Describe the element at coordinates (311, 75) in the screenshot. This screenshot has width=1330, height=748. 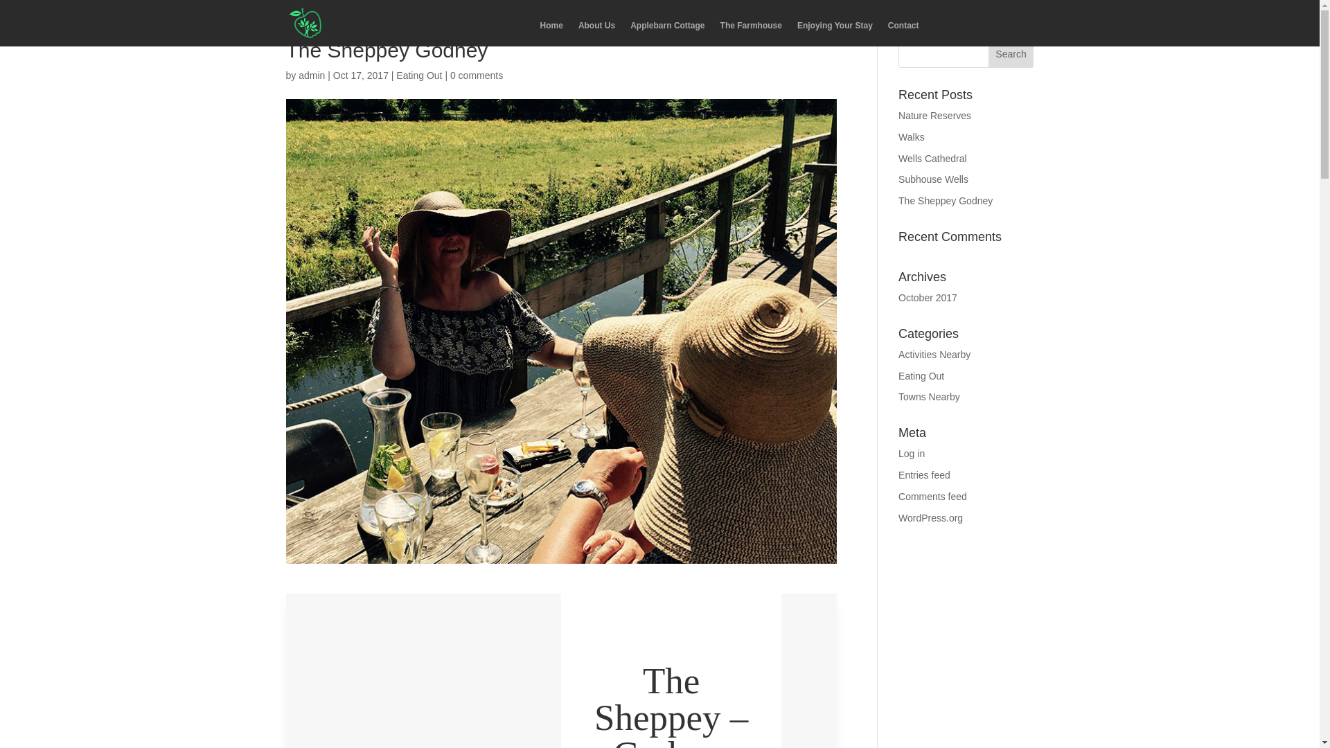
I see `admin` at that location.